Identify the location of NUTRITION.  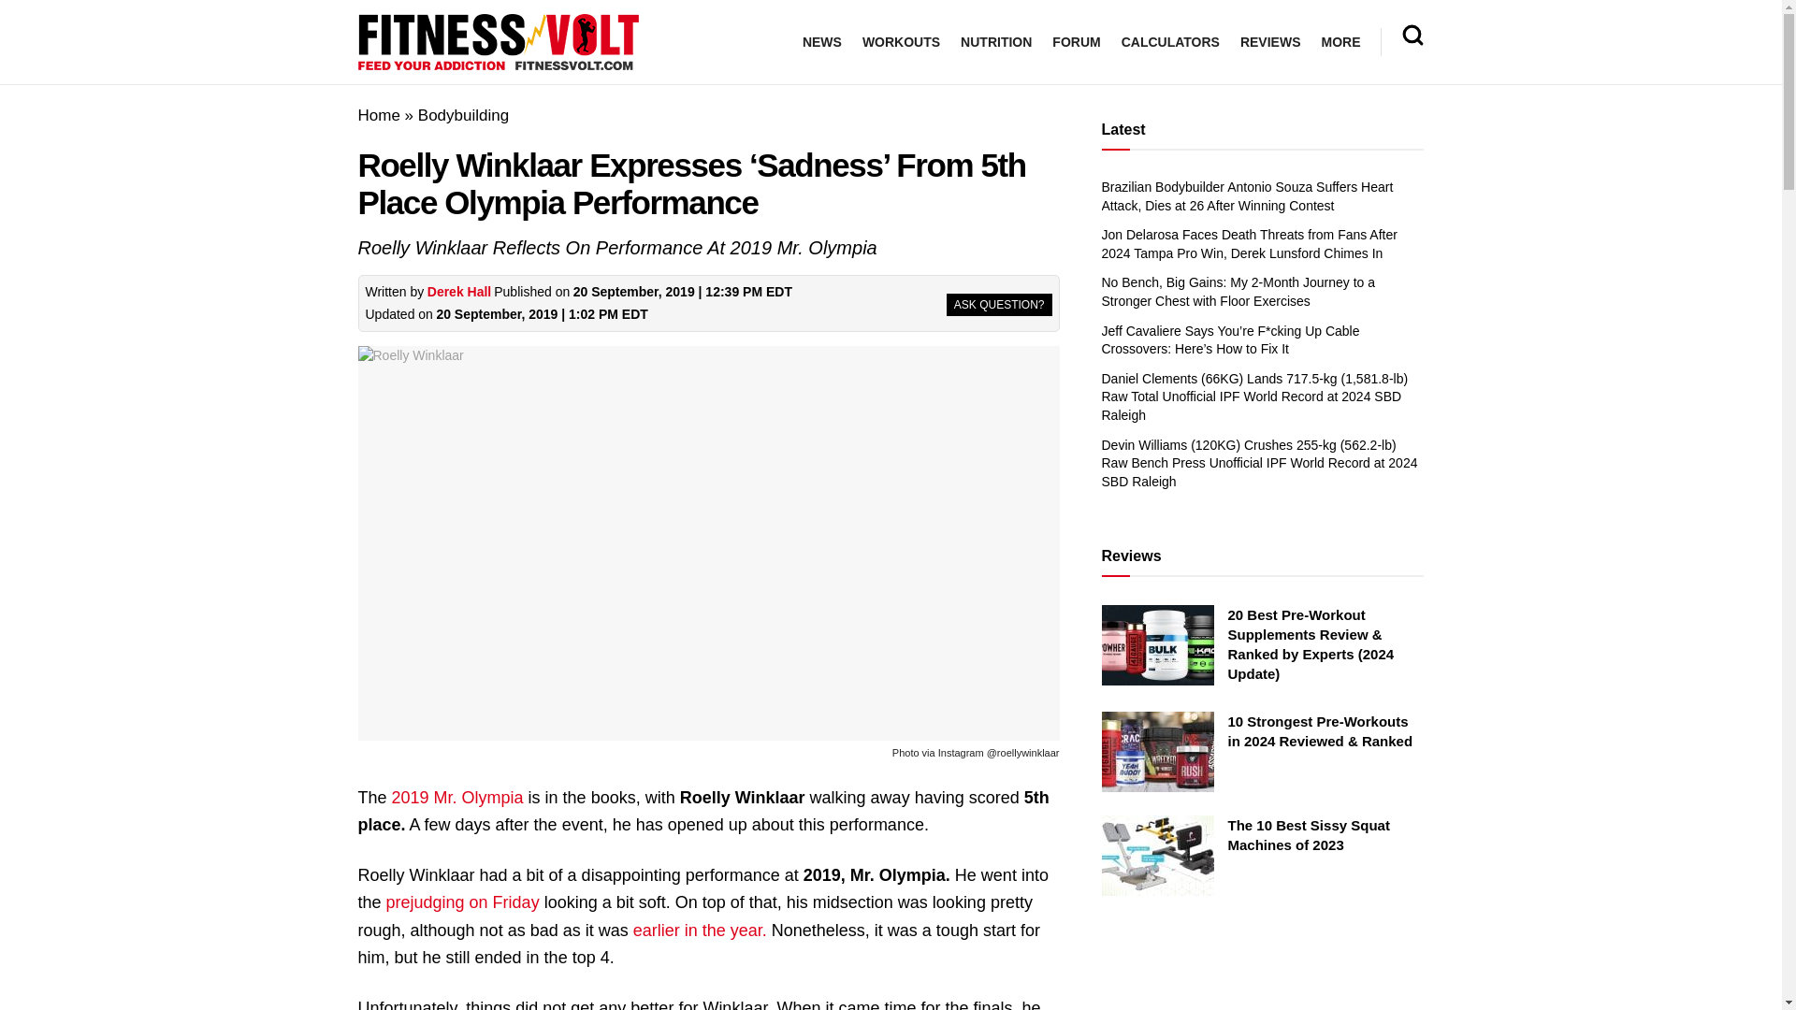
(995, 42).